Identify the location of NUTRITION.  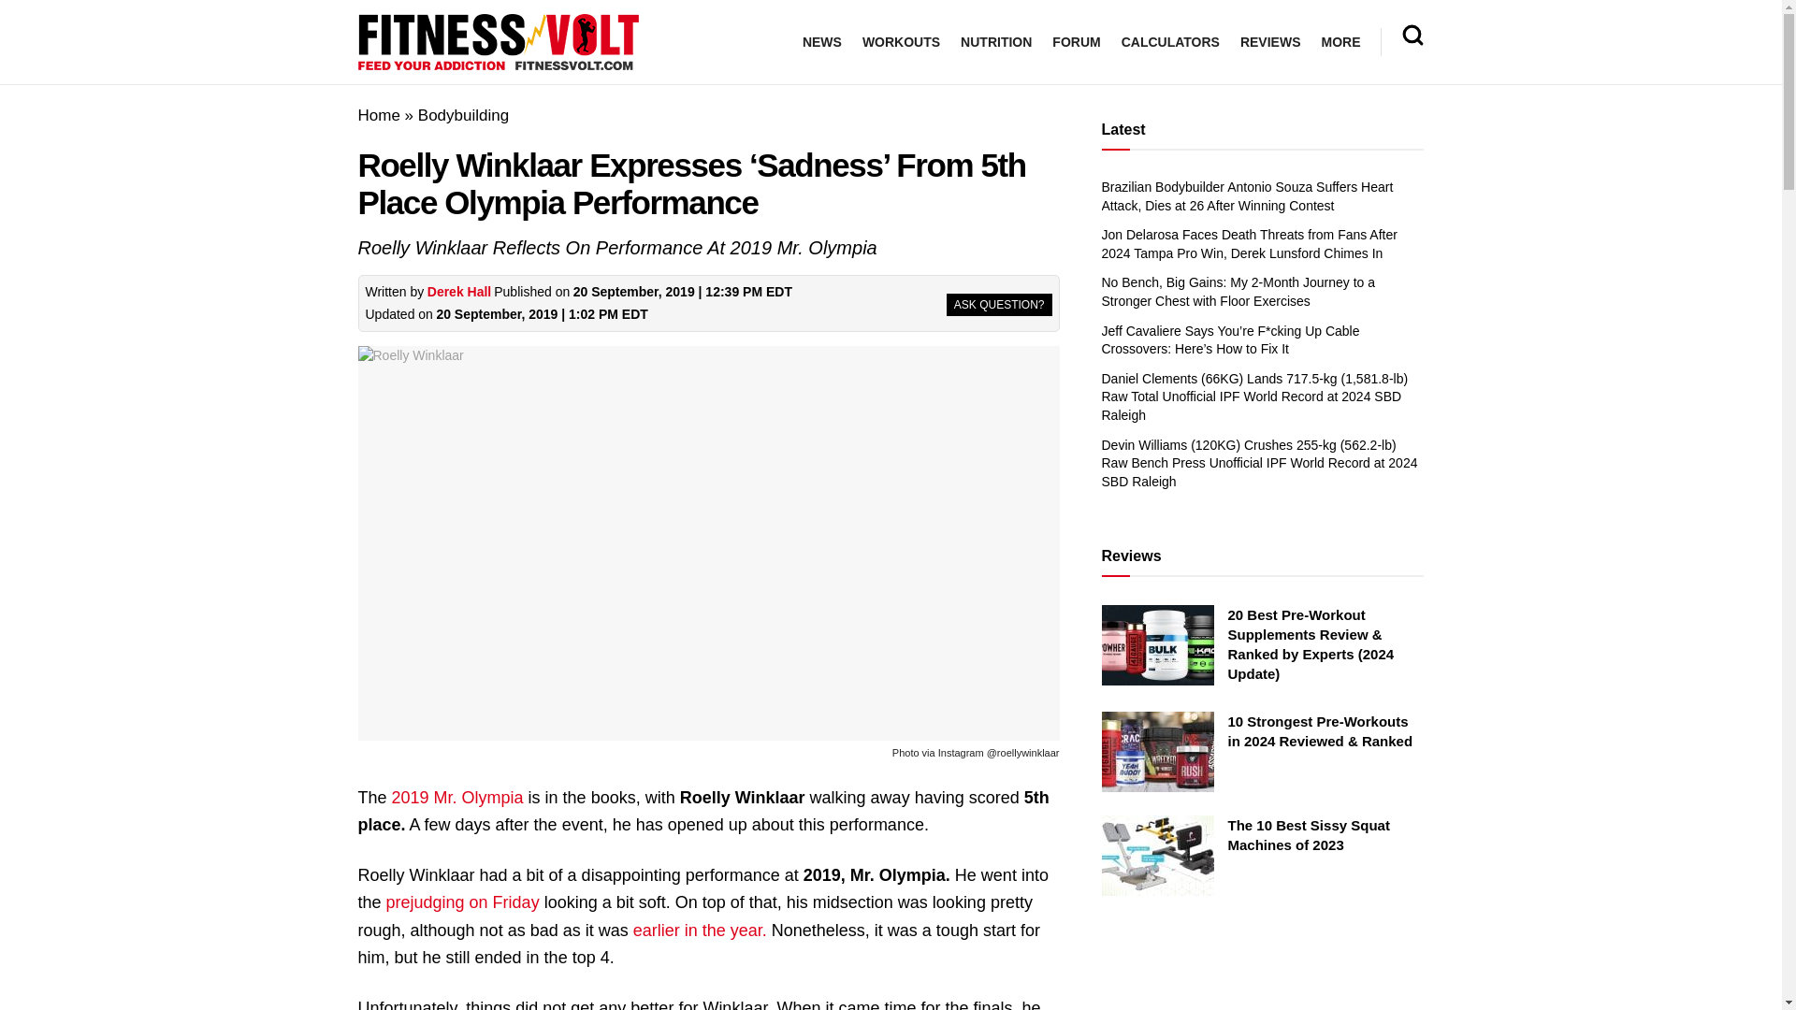
(995, 42).